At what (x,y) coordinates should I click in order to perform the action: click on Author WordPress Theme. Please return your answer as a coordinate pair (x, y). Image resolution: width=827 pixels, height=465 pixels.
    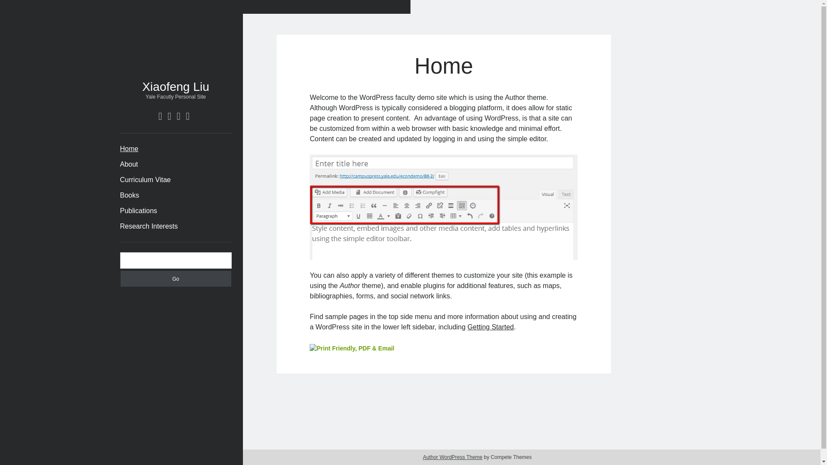
    Looking at the image, I should click on (452, 457).